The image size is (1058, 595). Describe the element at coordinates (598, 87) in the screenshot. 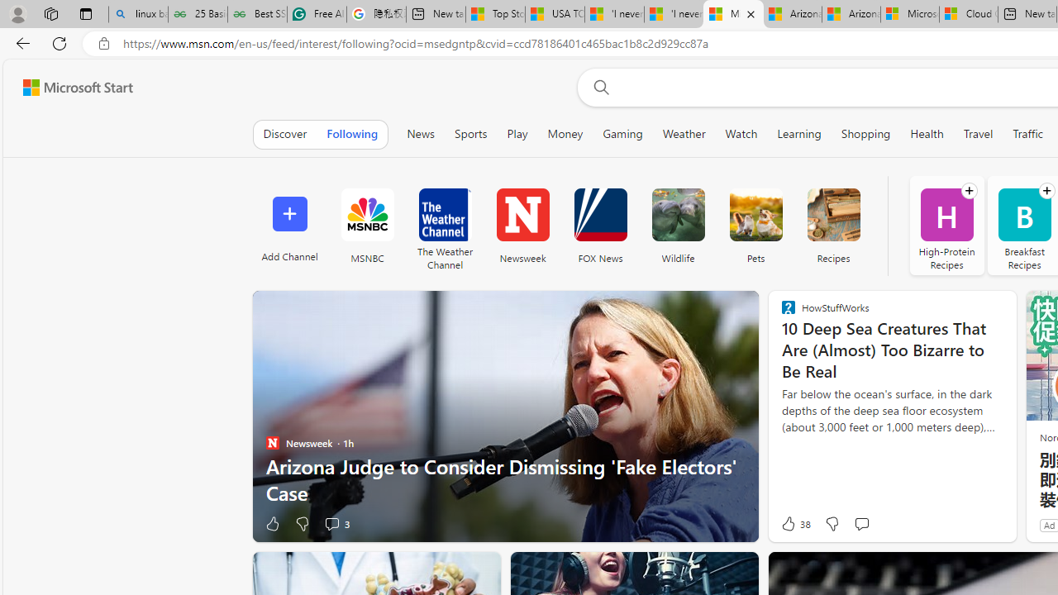

I see `Web search` at that location.